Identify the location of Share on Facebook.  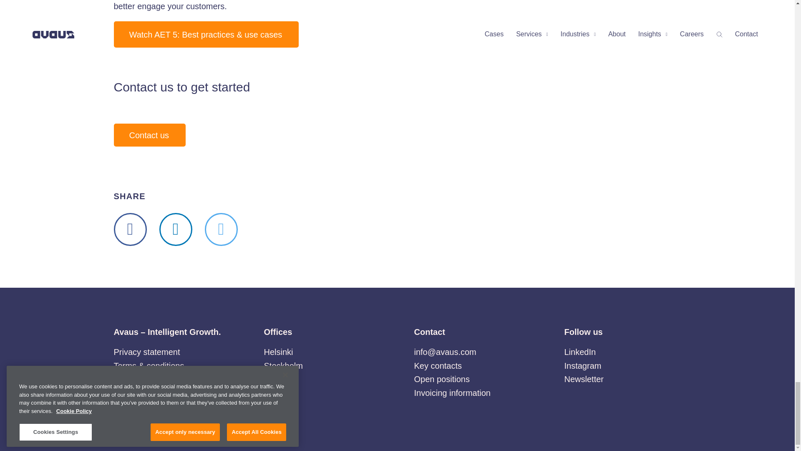
(130, 229).